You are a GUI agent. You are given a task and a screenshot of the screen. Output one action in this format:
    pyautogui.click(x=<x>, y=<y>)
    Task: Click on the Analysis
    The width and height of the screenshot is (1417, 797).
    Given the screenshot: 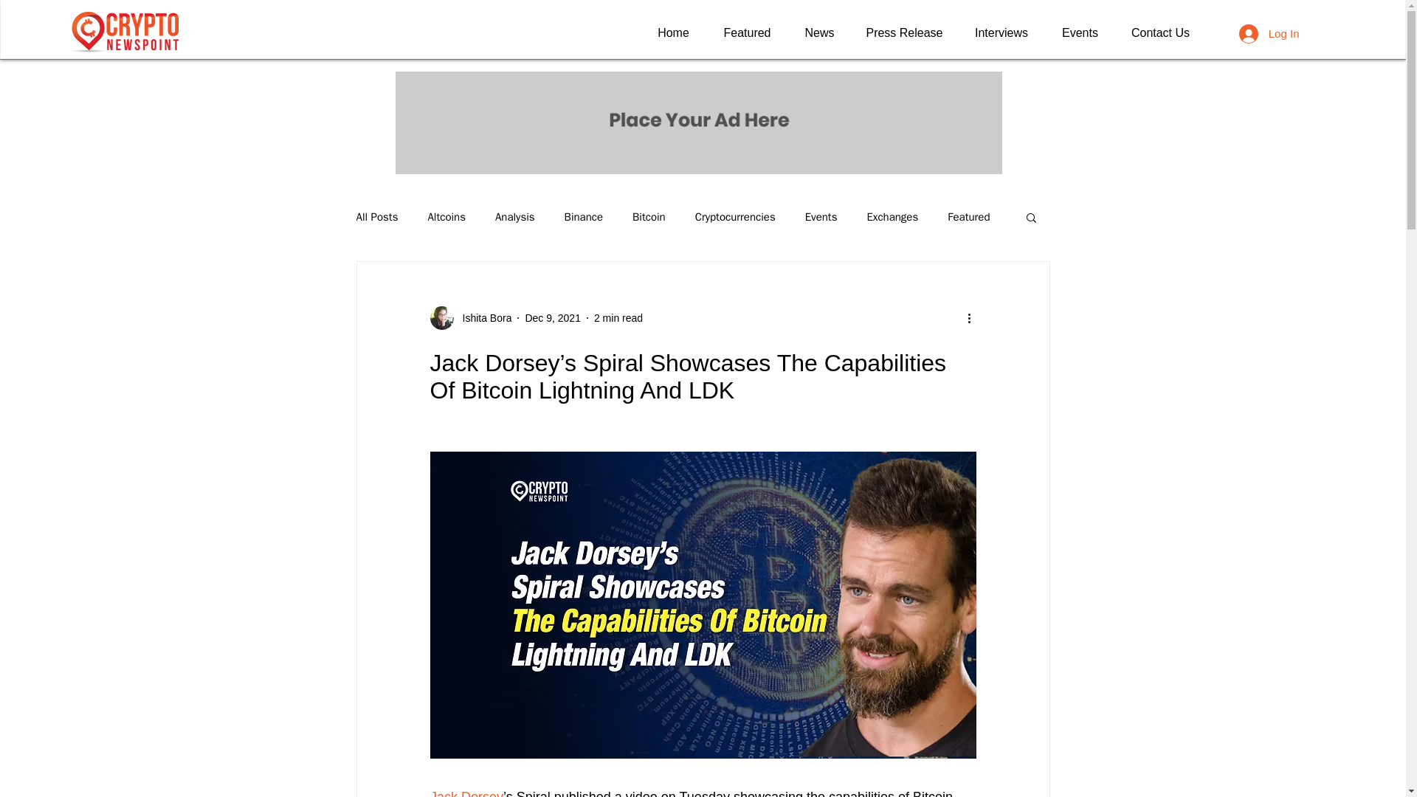 What is the action you would take?
    pyautogui.click(x=515, y=217)
    